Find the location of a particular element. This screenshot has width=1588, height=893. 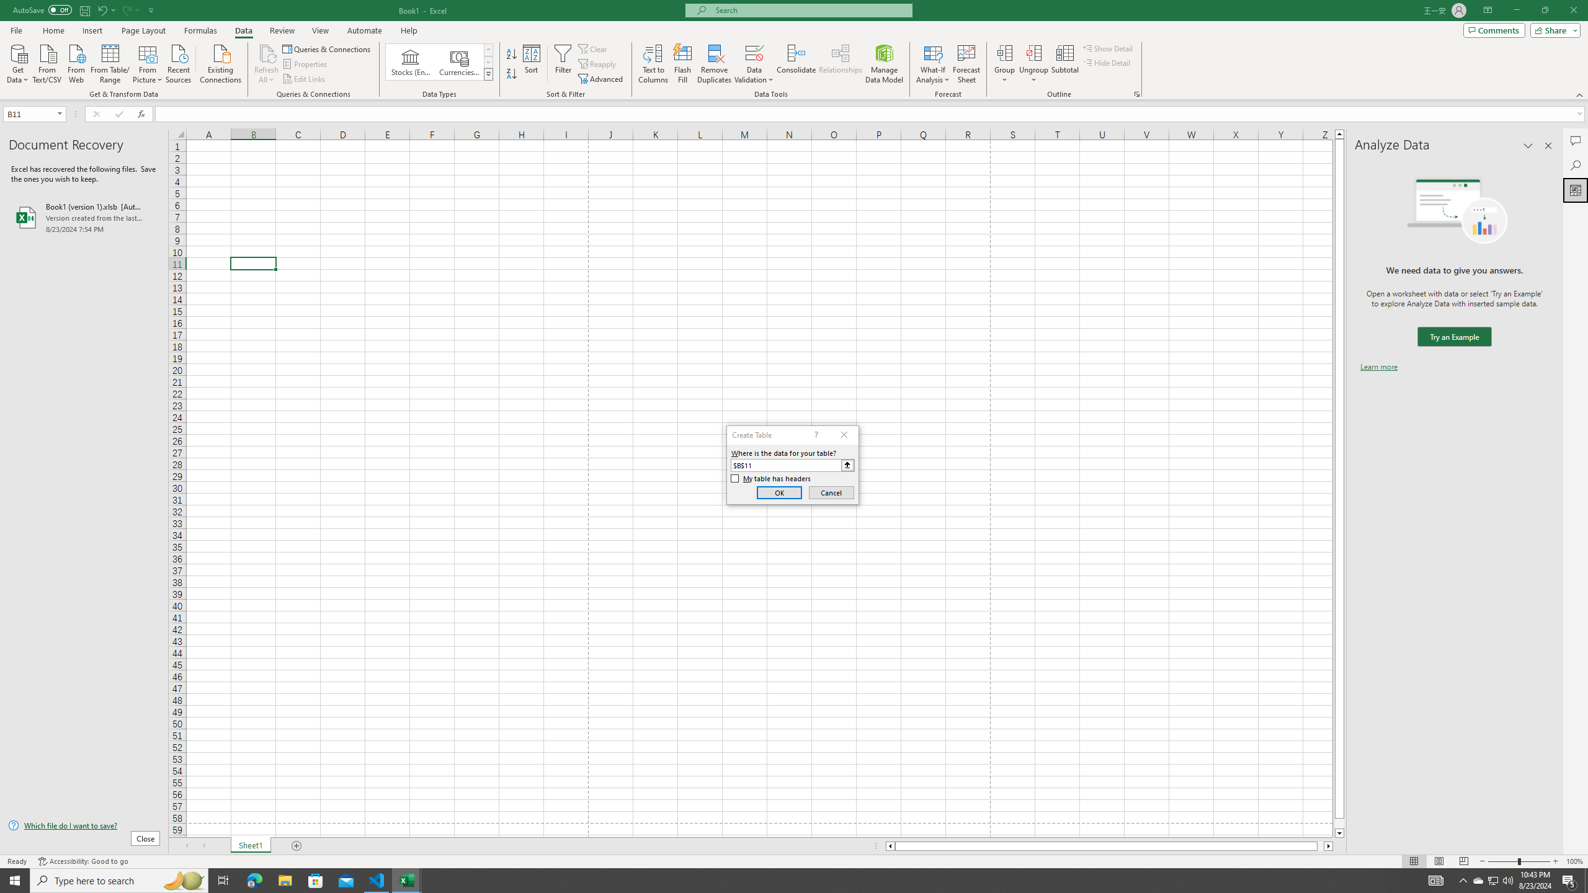

Existing Connections is located at coordinates (221, 63).